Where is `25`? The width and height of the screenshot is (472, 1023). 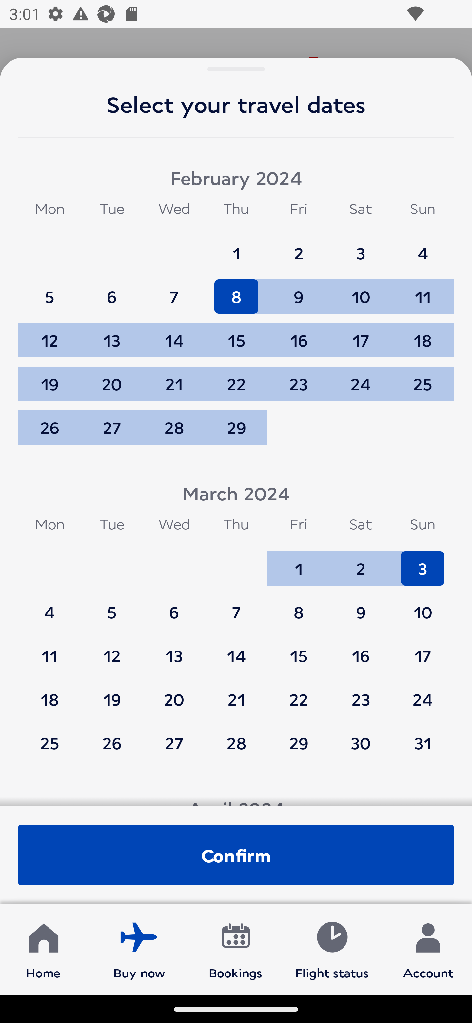
25 is located at coordinates (49, 742).